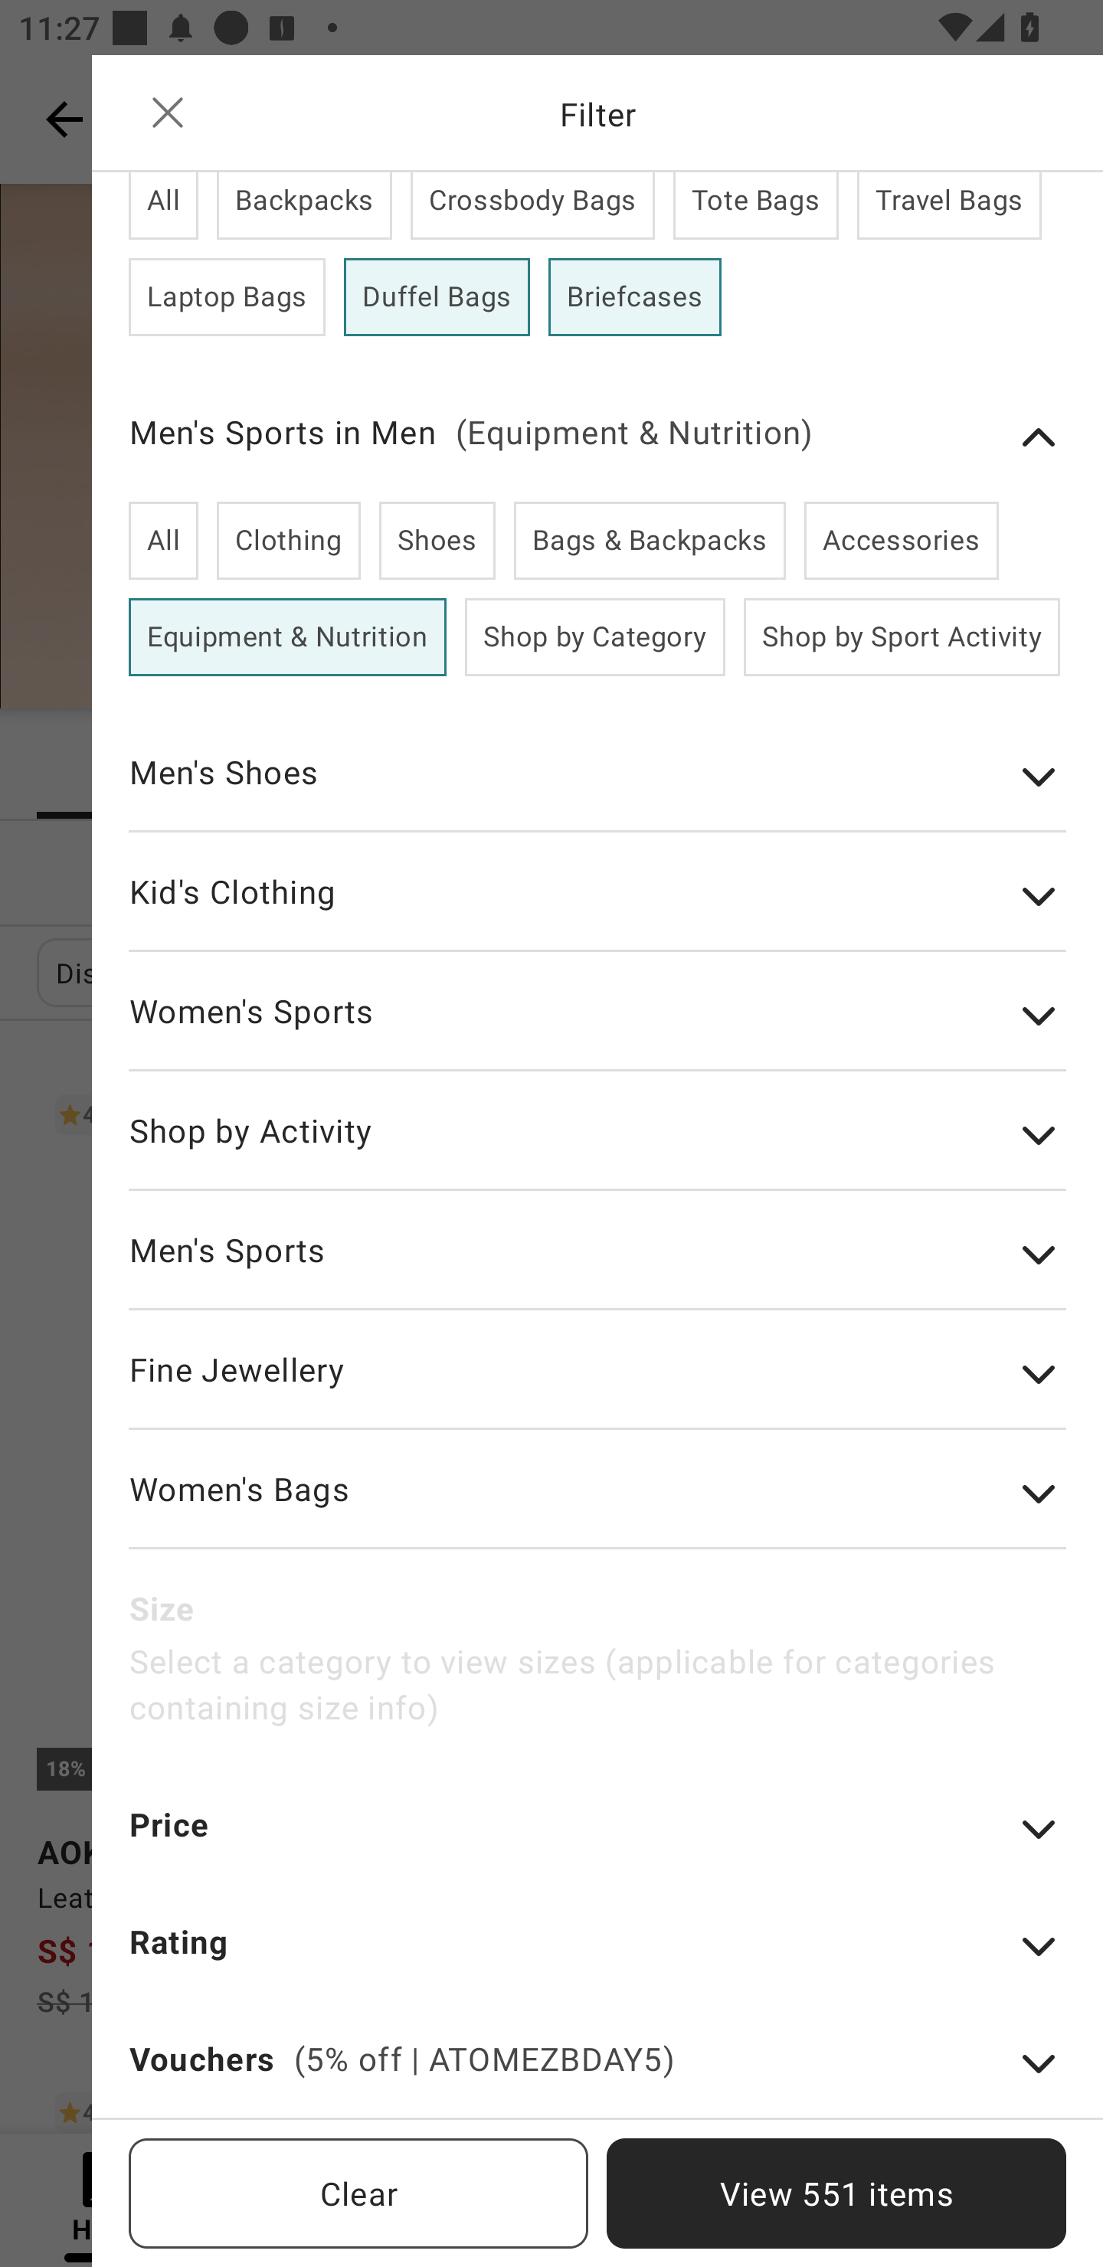  Describe the element at coordinates (597, 2076) in the screenshot. I see `Vouchers (5% off | ATOMEZBDAY5)` at that location.